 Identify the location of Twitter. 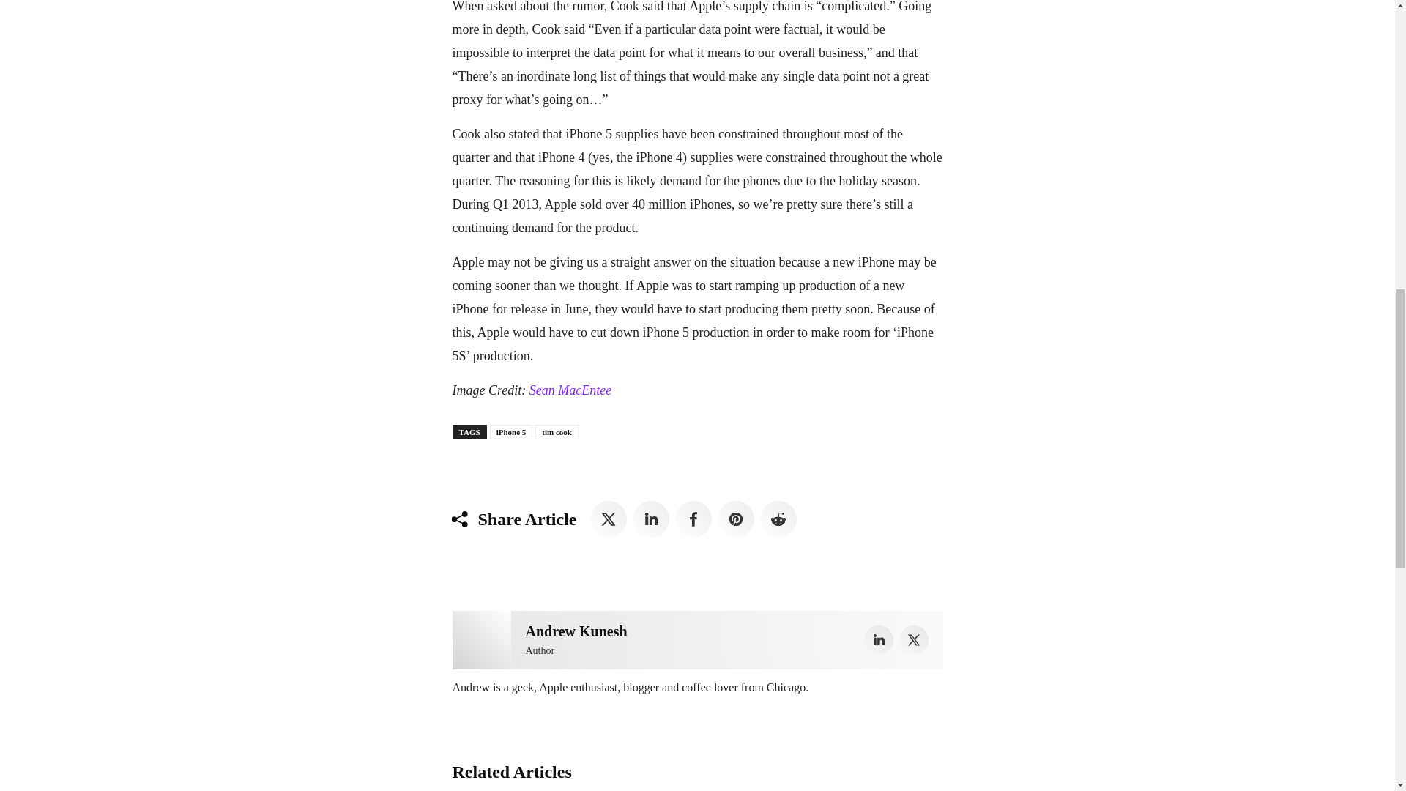
(609, 519).